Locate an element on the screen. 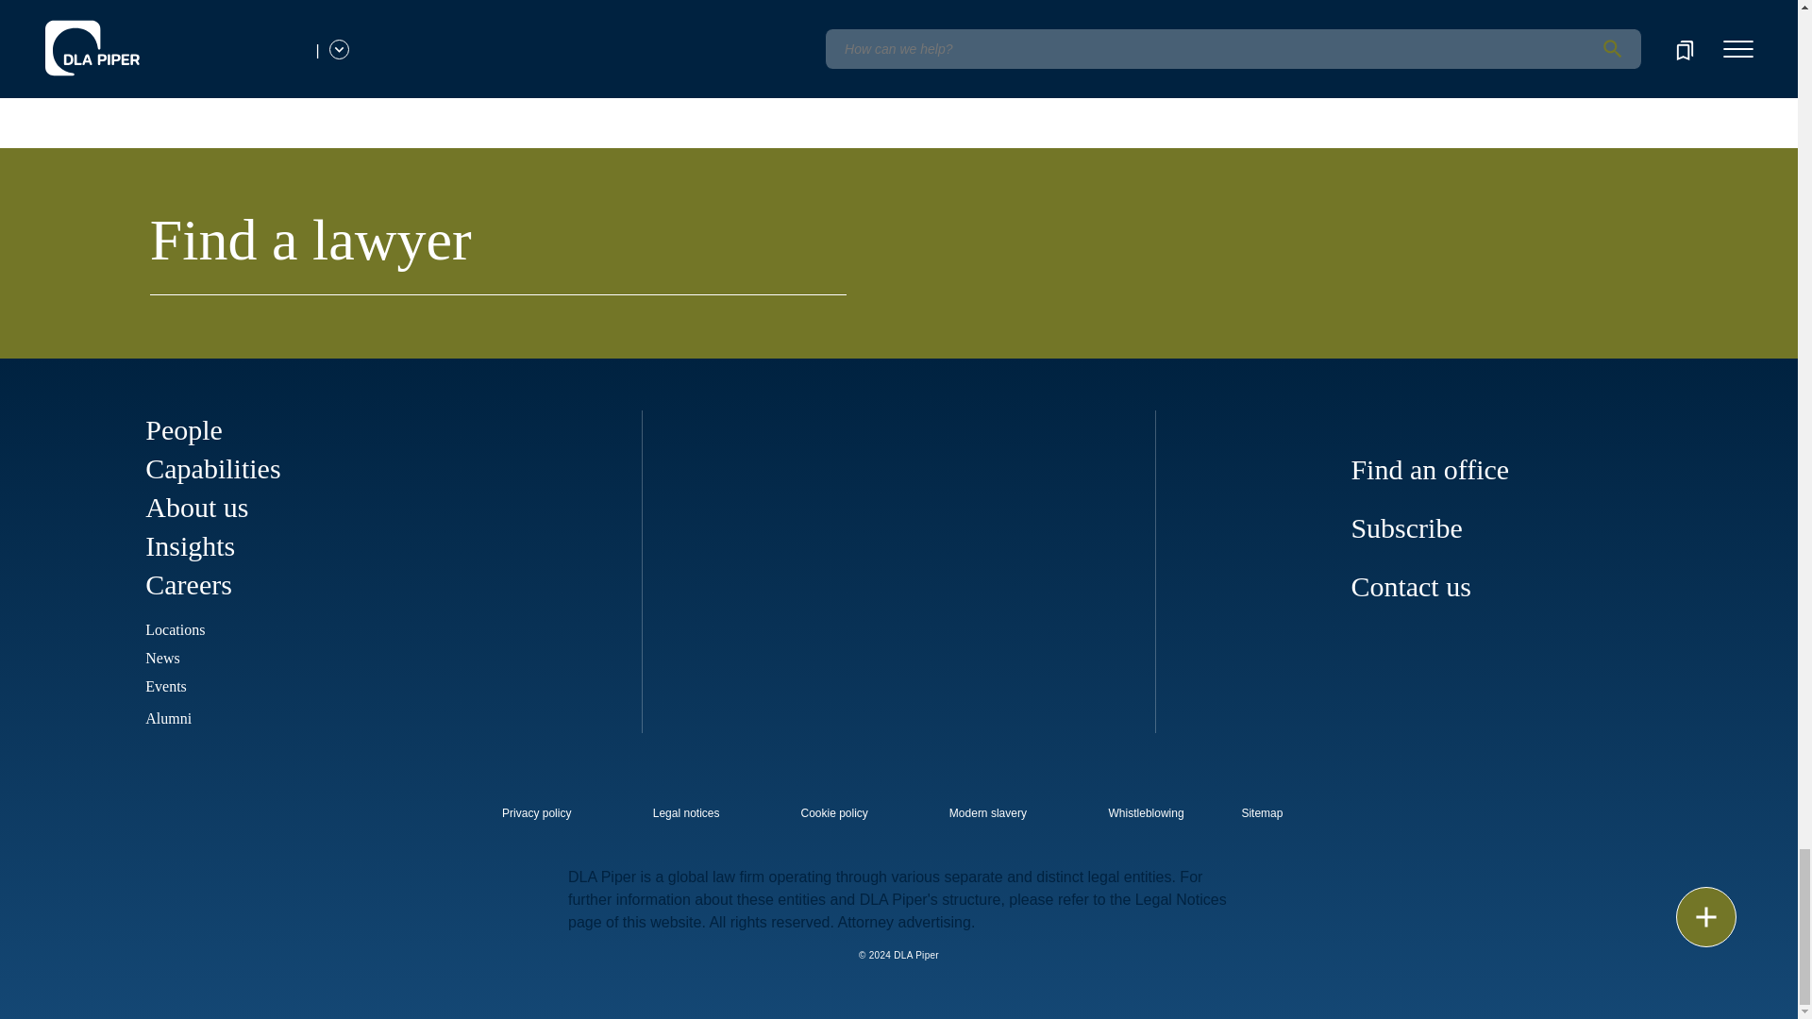 The height and width of the screenshot is (1019, 1812). external is located at coordinates (1275, 808).